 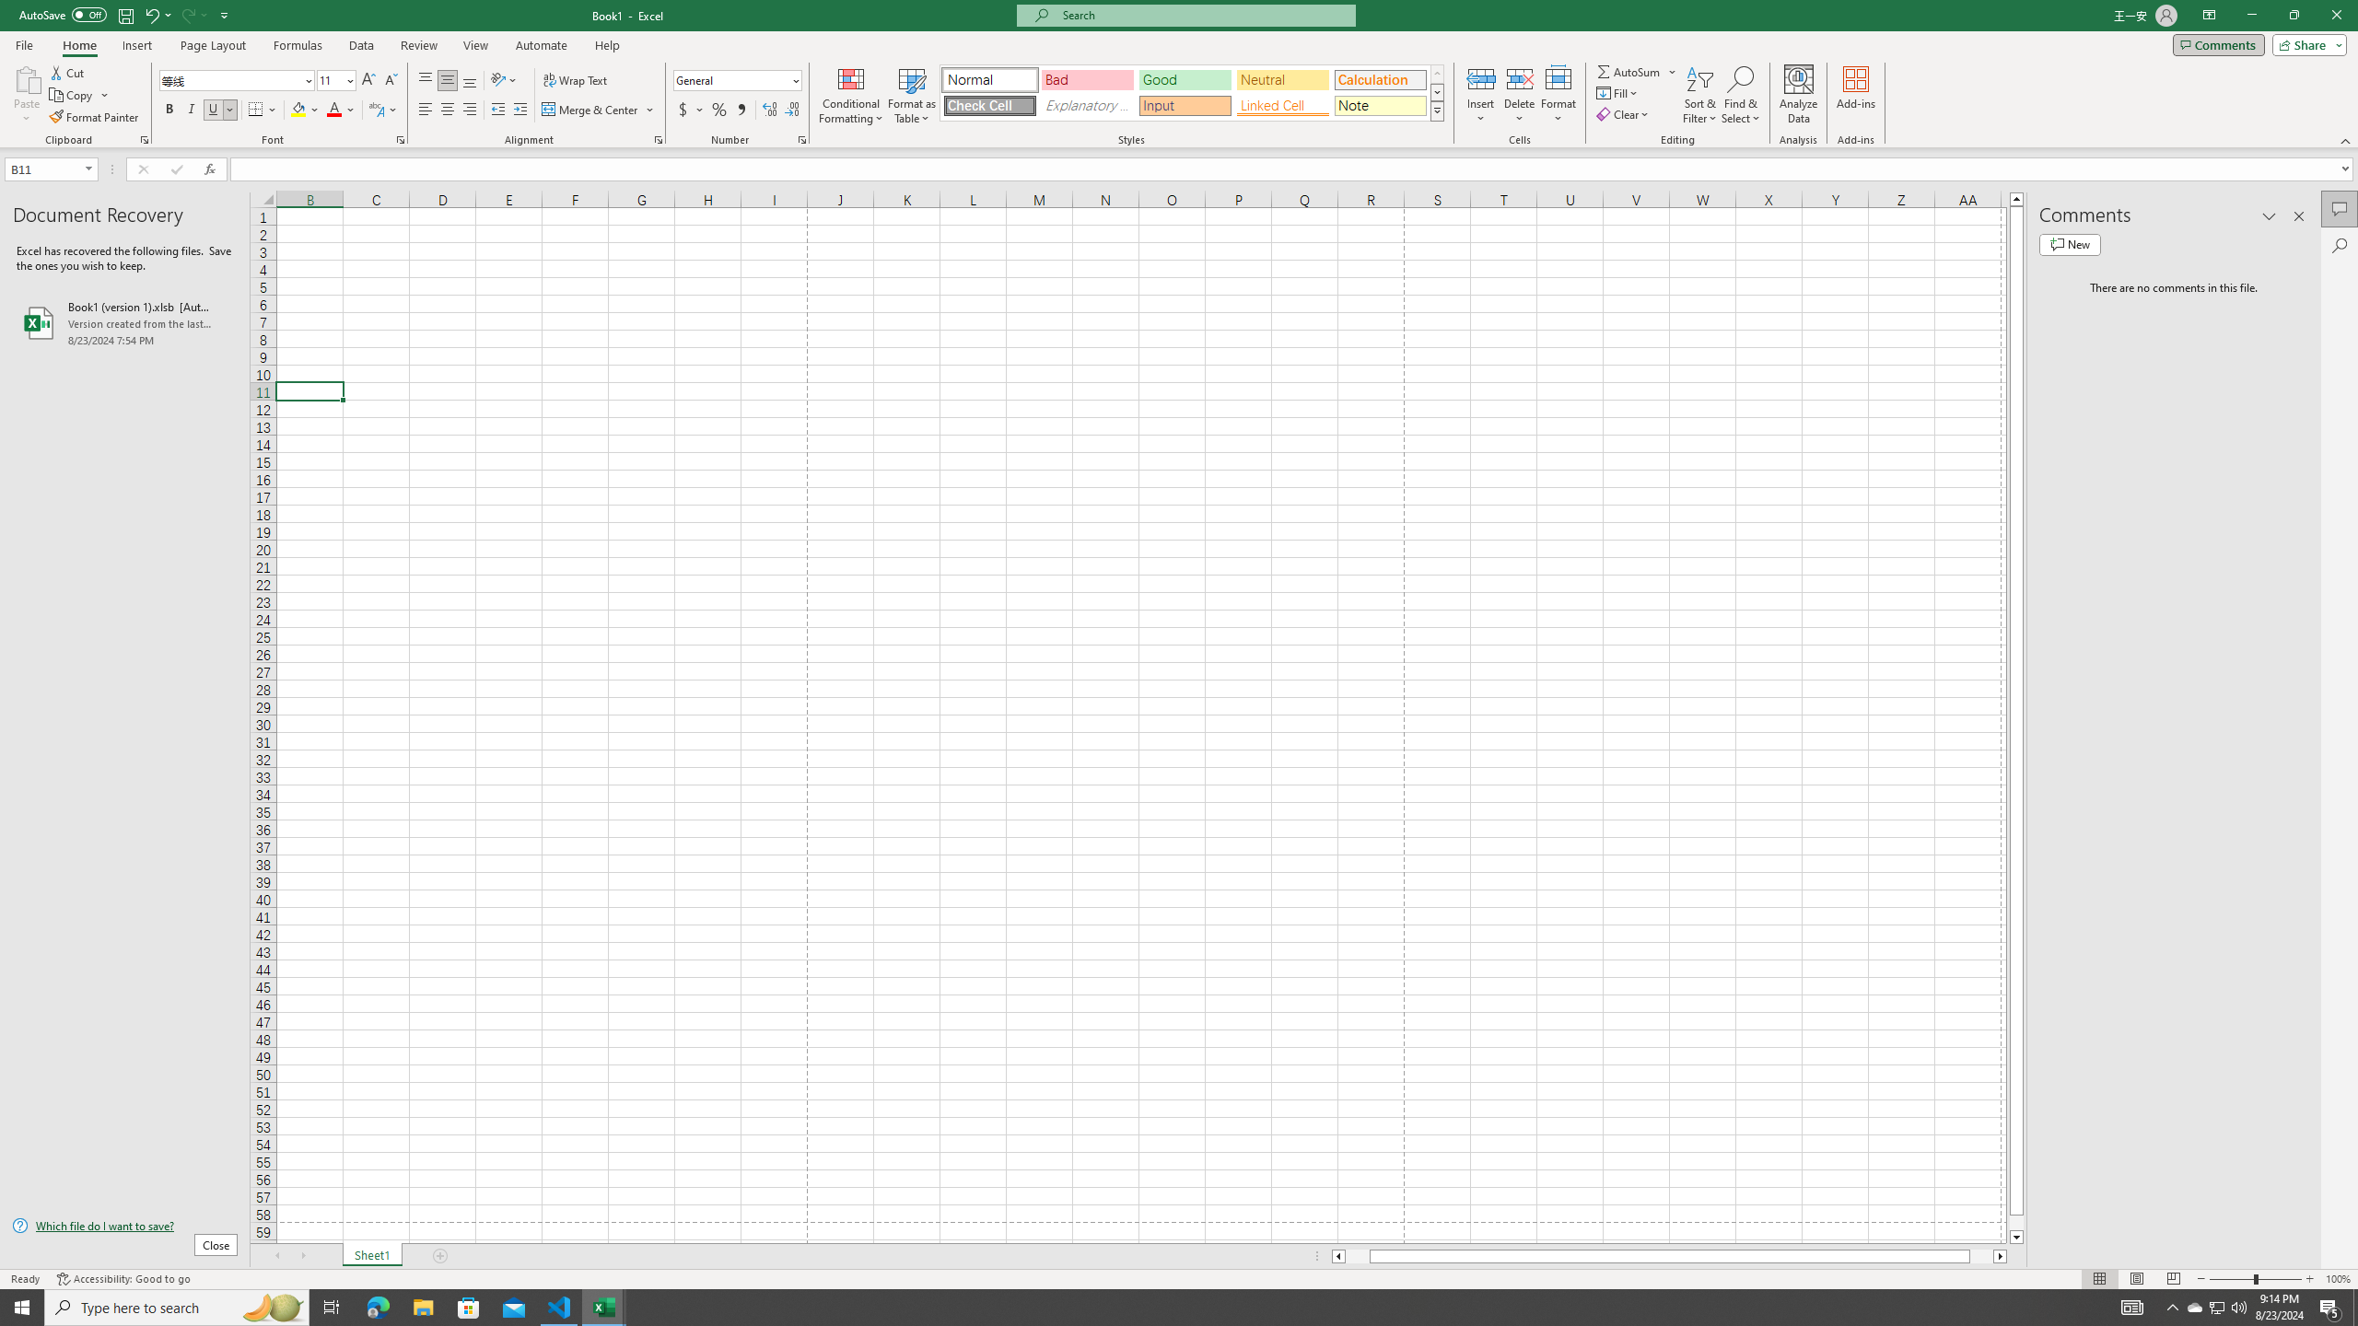 What do you see at coordinates (426, 81) in the screenshot?
I see `Top Align` at bounding box center [426, 81].